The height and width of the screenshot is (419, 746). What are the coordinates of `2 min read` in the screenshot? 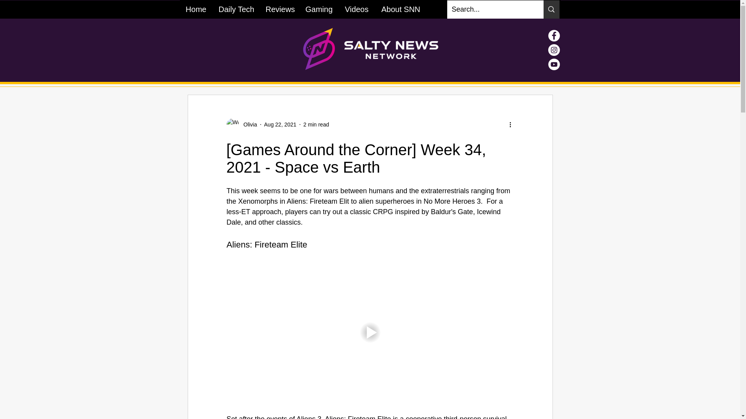 It's located at (316, 124).